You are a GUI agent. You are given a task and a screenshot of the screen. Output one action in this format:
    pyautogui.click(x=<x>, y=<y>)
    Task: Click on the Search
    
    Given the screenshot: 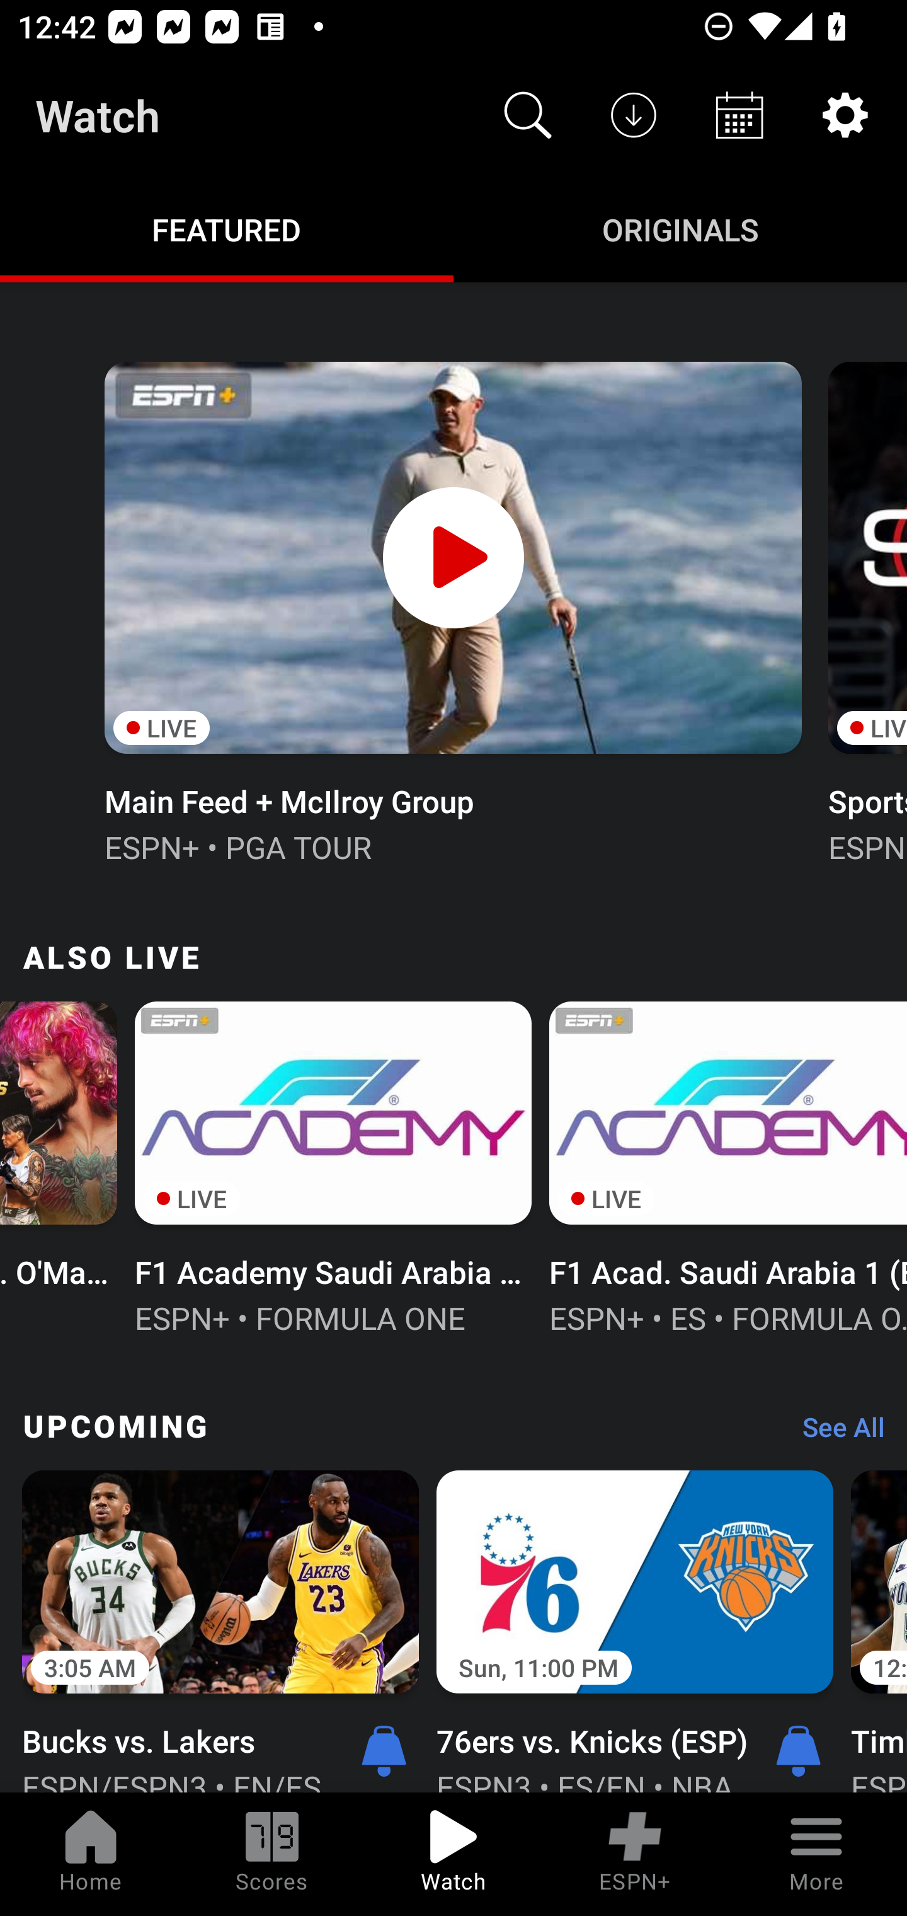 What is the action you would take?
    pyautogui.click(x=528, y=115)
    